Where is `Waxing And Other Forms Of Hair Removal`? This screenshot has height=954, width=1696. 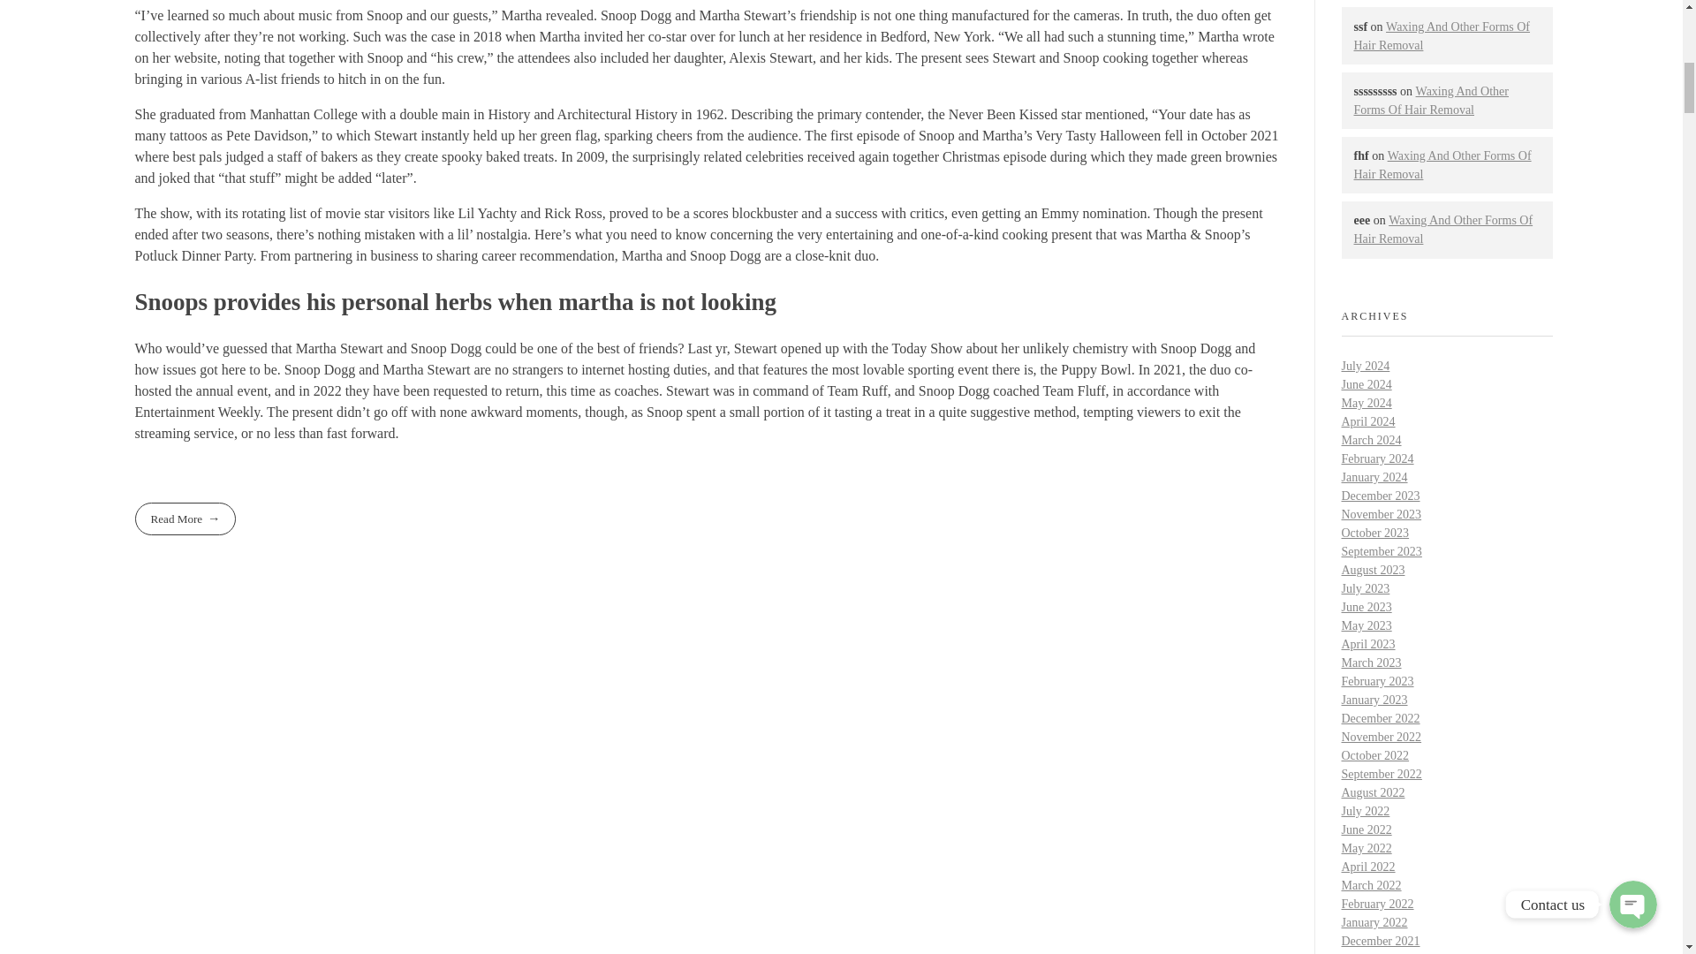
Waxing And Other Forms Of Hair Removal is located at coordinates (1443, 229).